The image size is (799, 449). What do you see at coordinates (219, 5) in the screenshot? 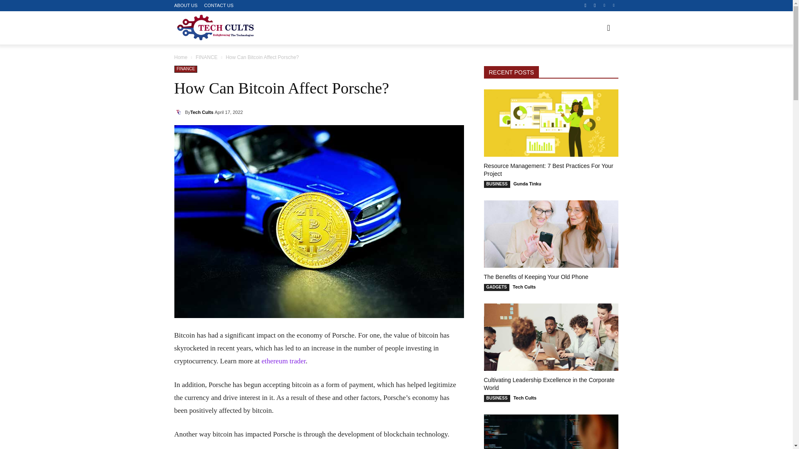
I see `CONTACT US` at bounding box center [219, 5].